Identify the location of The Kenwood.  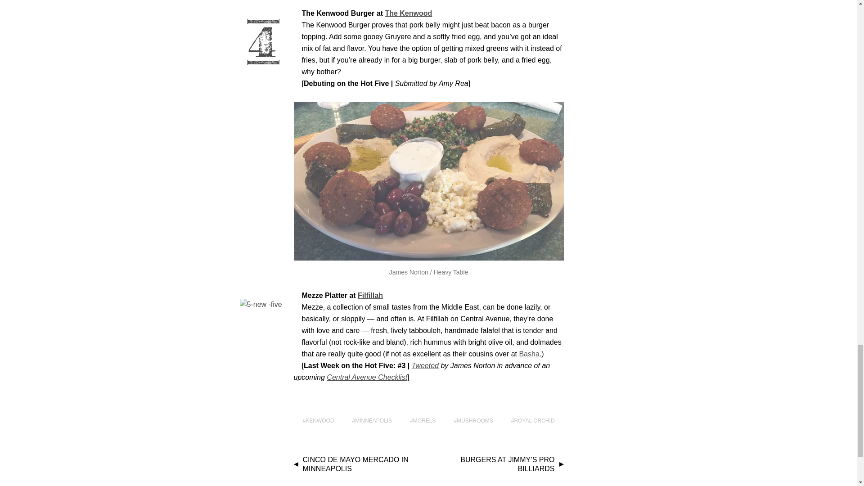
(408, 13).